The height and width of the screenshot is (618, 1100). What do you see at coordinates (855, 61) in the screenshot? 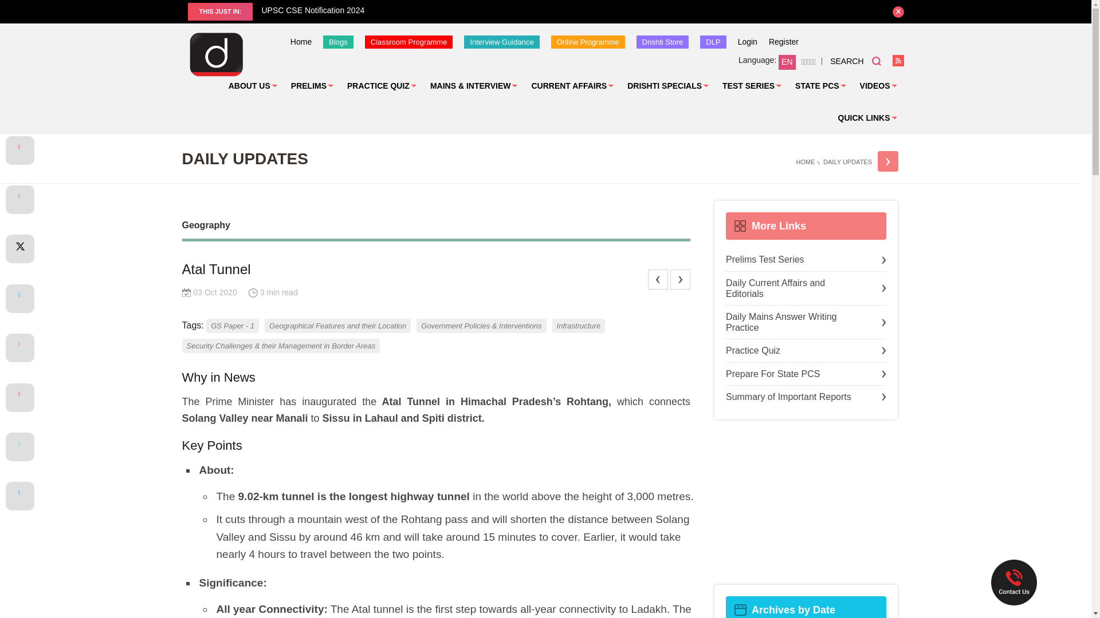
I see `SEARCH` at bounding box center [855, 61].